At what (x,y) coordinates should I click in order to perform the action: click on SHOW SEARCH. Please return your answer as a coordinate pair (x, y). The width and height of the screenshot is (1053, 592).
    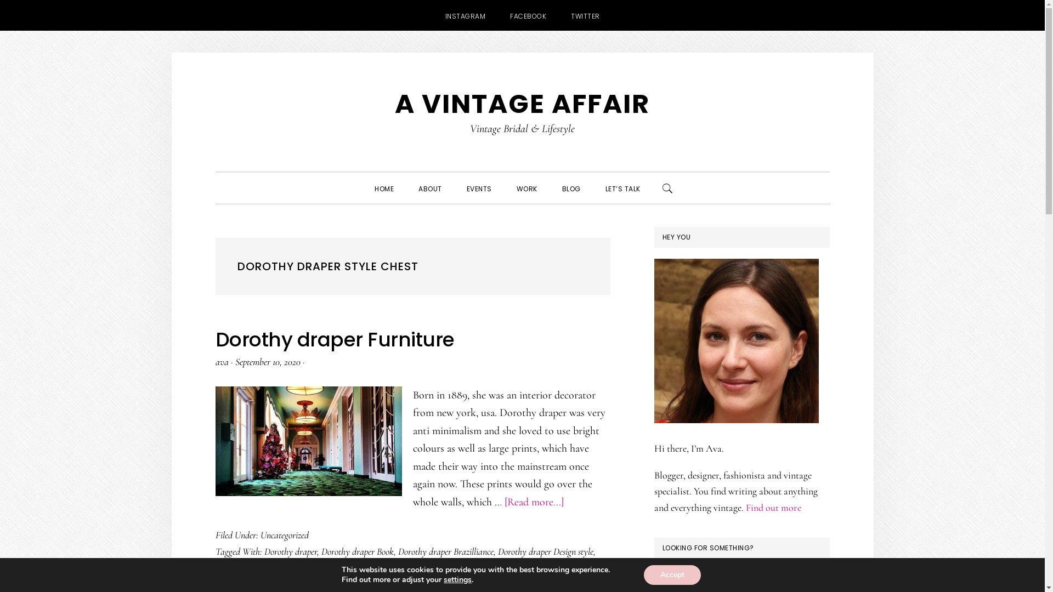
    Looking at the image, I should click on (667, 187).